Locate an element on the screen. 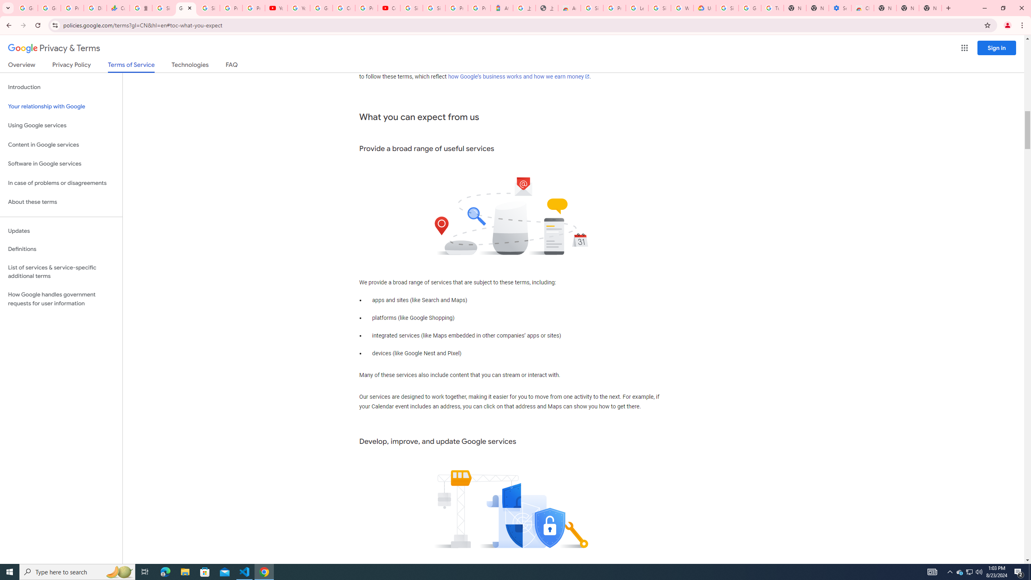 The height and width of the screenshot is (580, 1031). Chrome is located at coordinates (1023, 25).